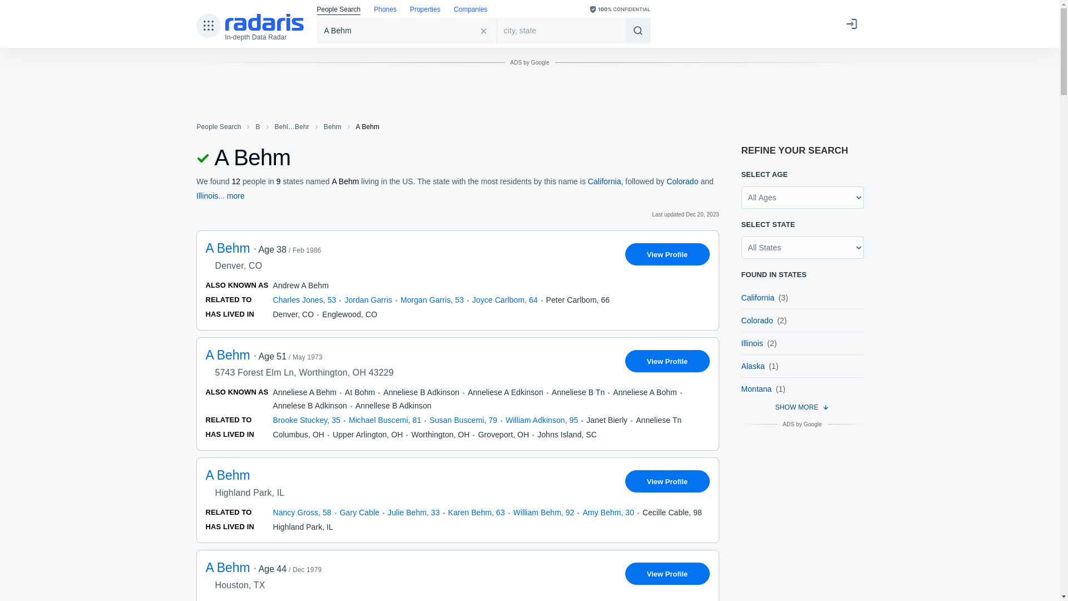  I want to click on William Behm, 92, so click(544, 512).